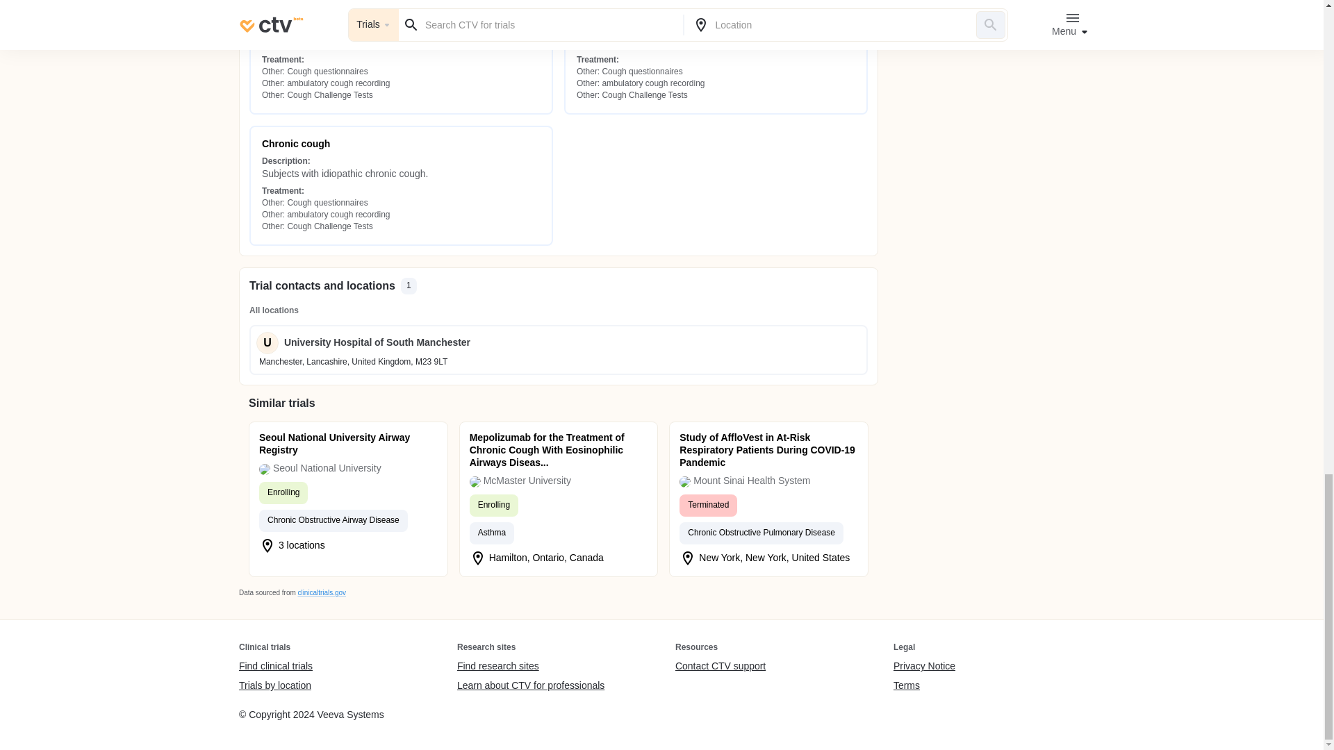 This screenshot has width=1334, height=750. Describe the element at coordinates (531, 667) in the screenshot. I see `Find research sites` at that location.